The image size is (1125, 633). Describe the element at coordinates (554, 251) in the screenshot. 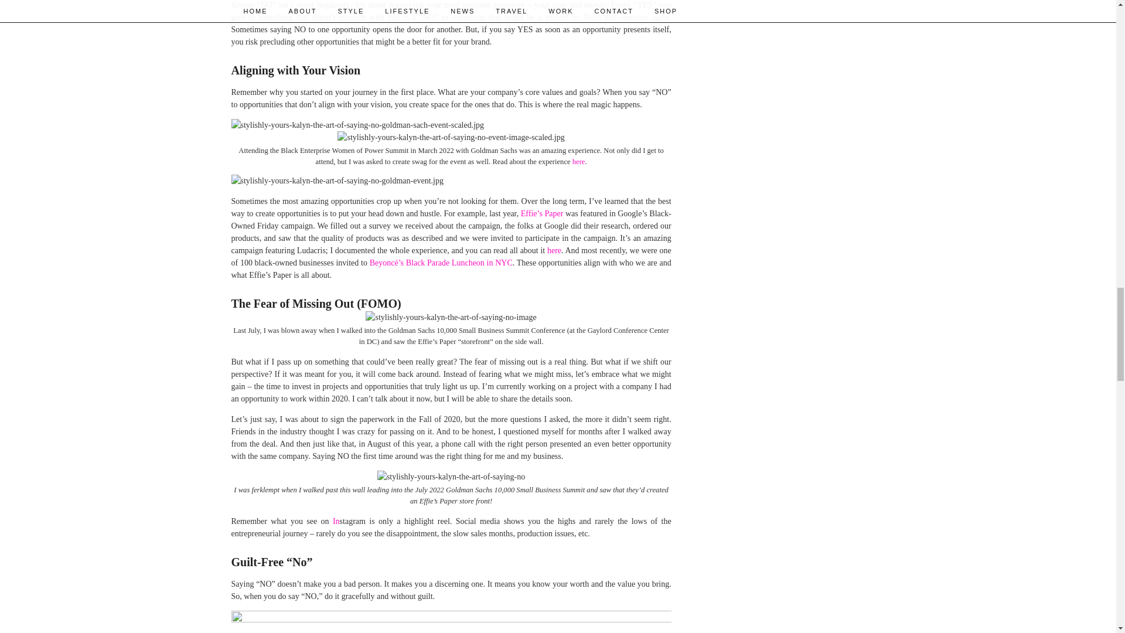

I see `here` at that location.